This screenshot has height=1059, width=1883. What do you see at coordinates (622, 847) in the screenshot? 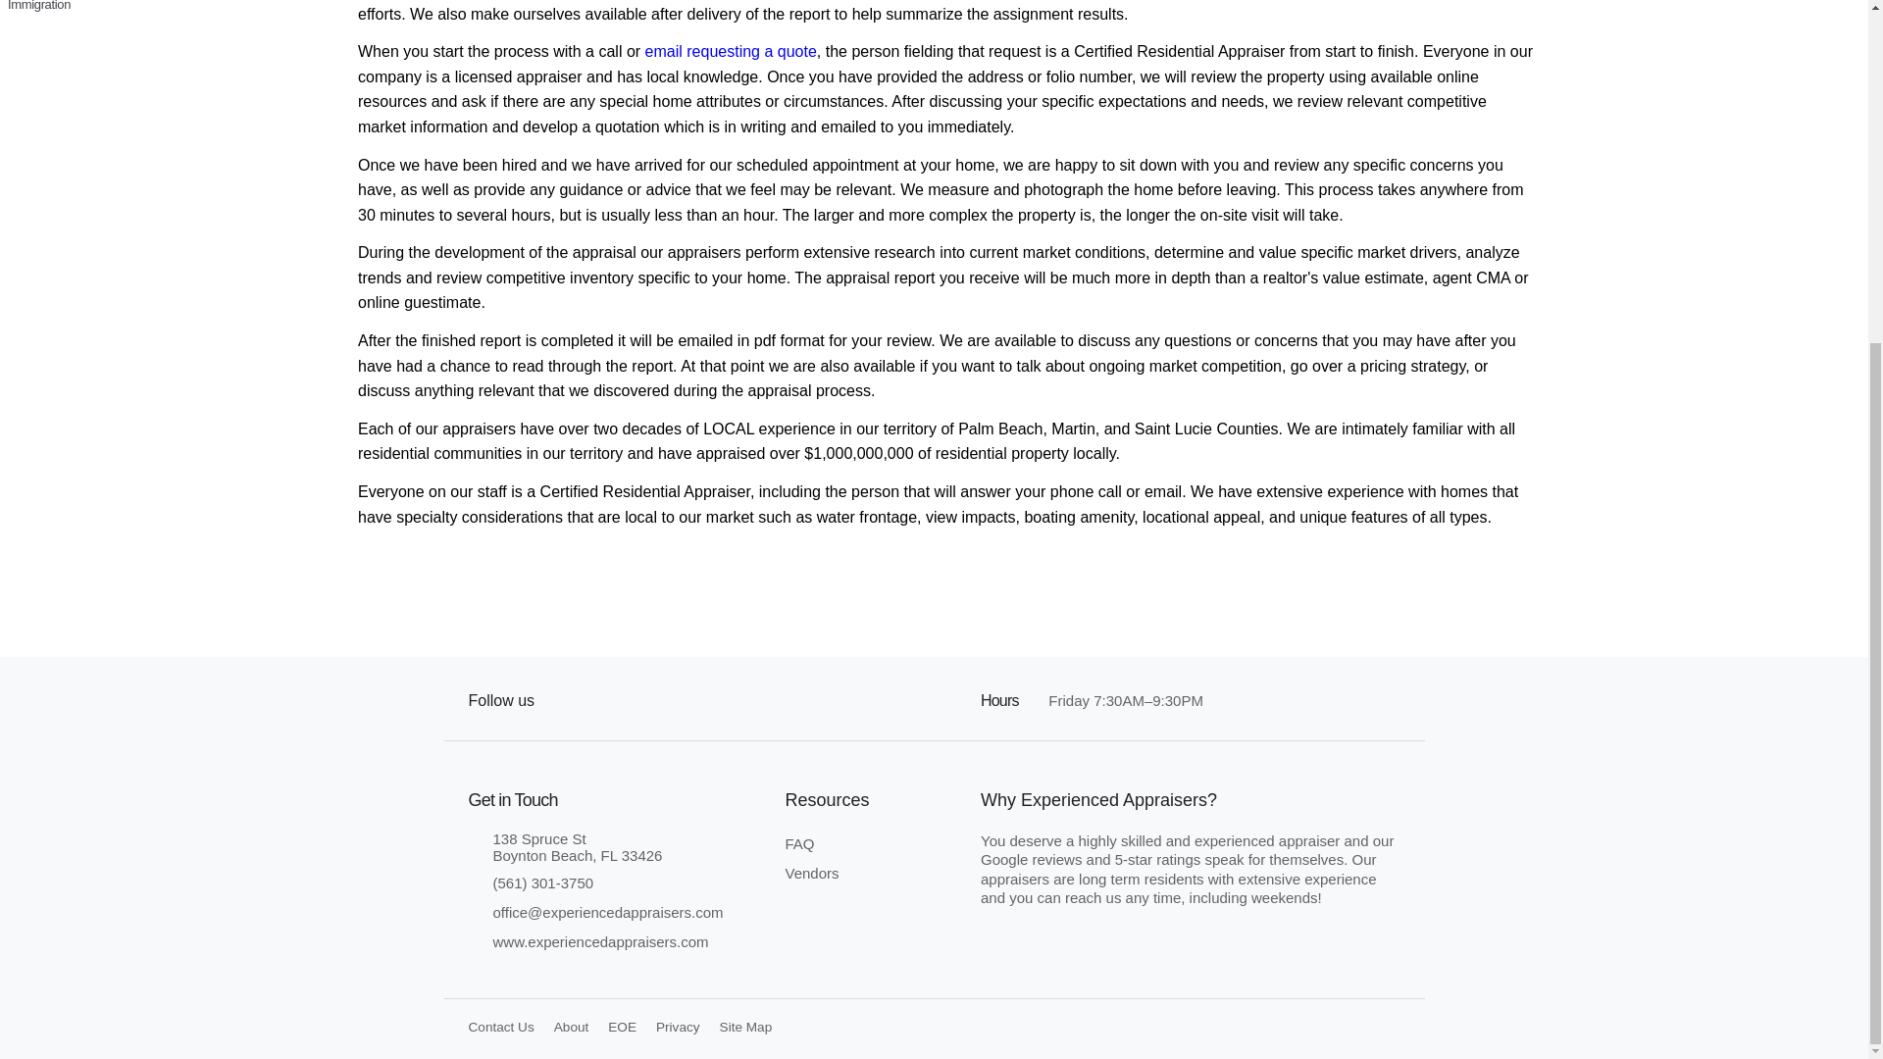
I see `Privacy` at bounding box center [622, 847].